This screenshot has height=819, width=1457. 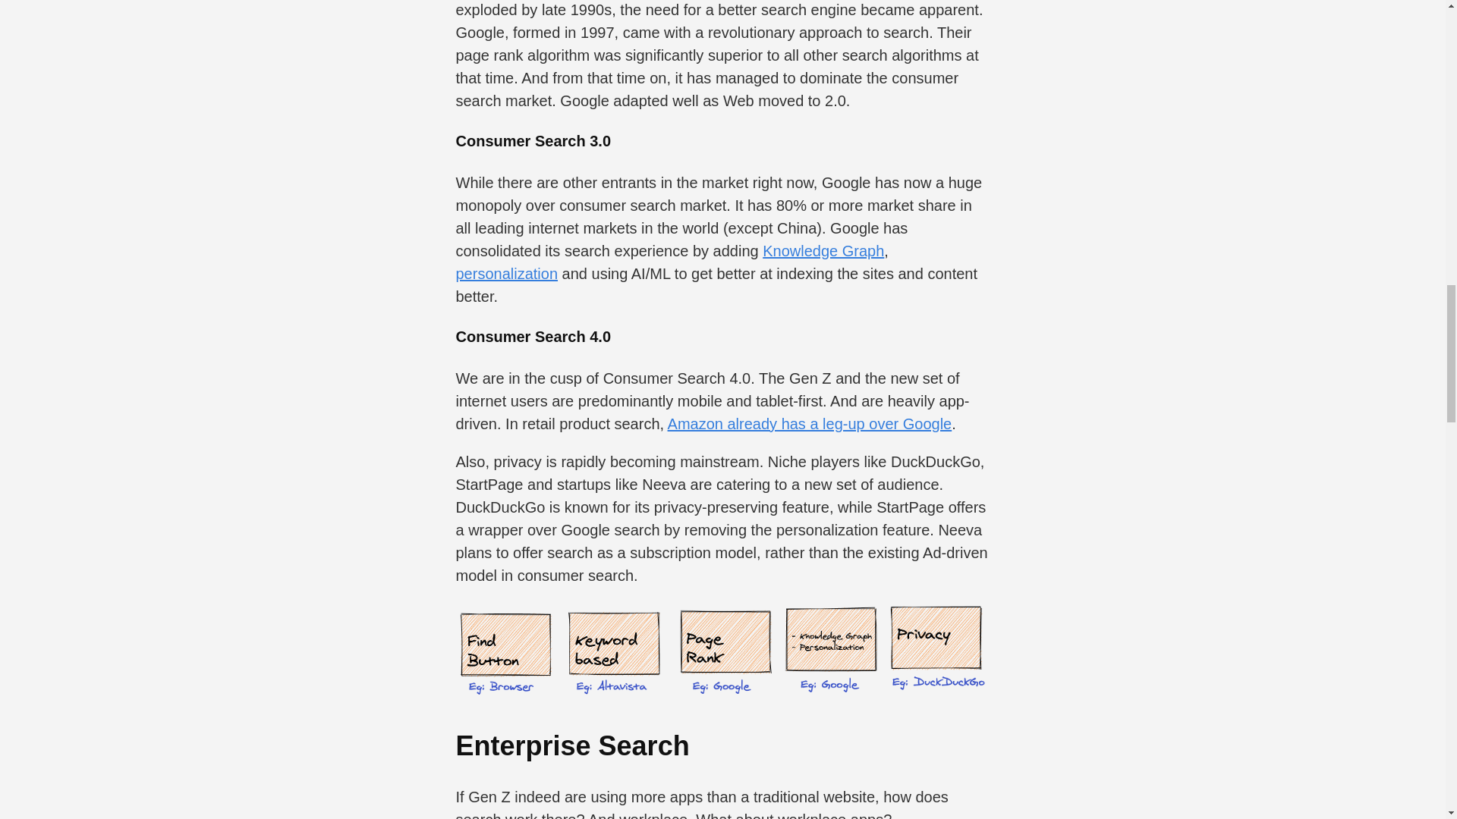 What do you see at coordinates (810, 423) in the screenshot?
I see `Amazon already has a leg-up over Google` at bounding box center [810, 423].